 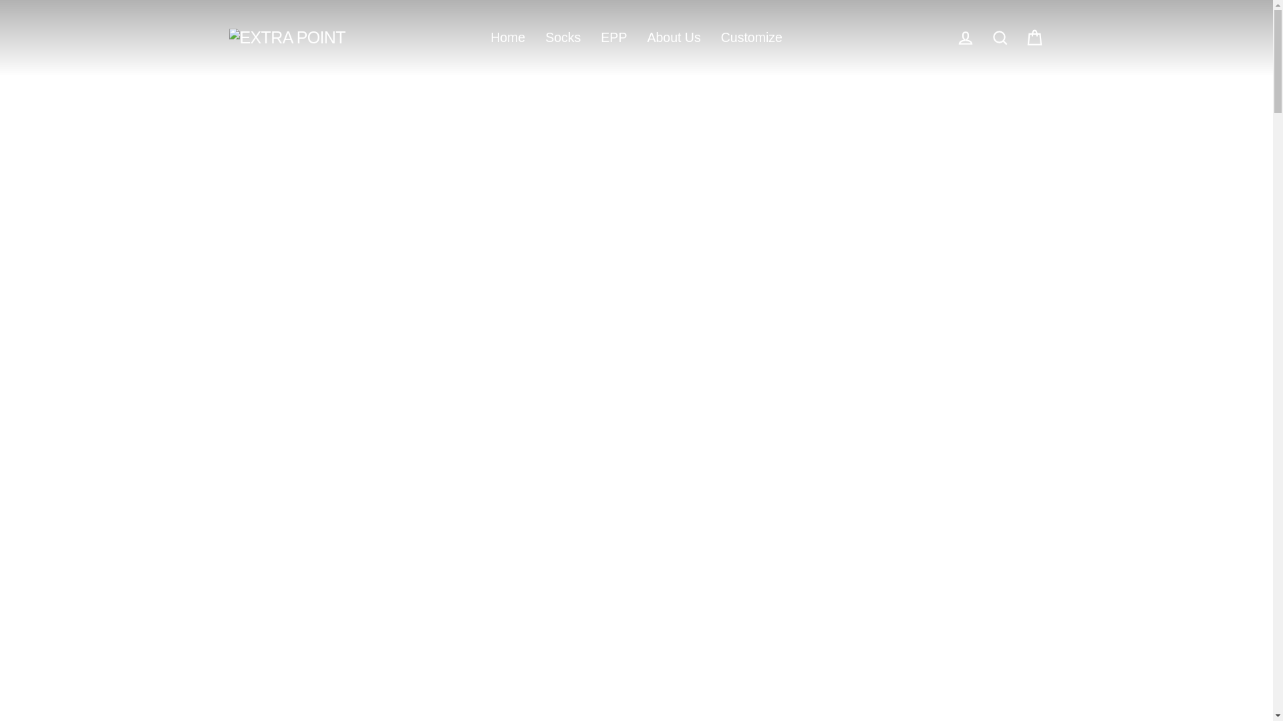 I want to click on Customize, so click(x=751, y=37).